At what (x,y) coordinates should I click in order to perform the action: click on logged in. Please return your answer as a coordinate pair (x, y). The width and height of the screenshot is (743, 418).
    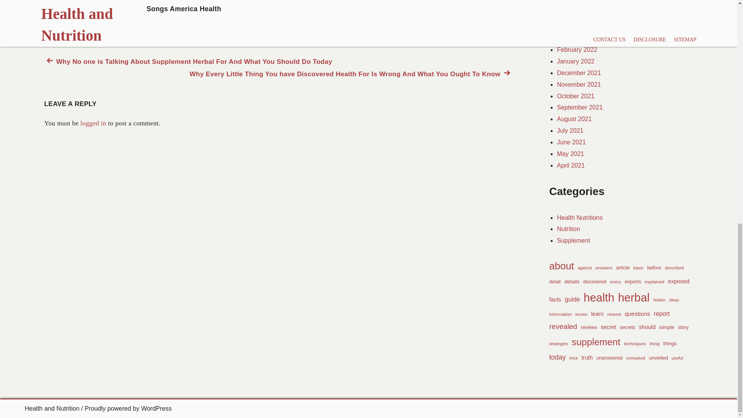
    Looking at the image, I should click on (93, 123).